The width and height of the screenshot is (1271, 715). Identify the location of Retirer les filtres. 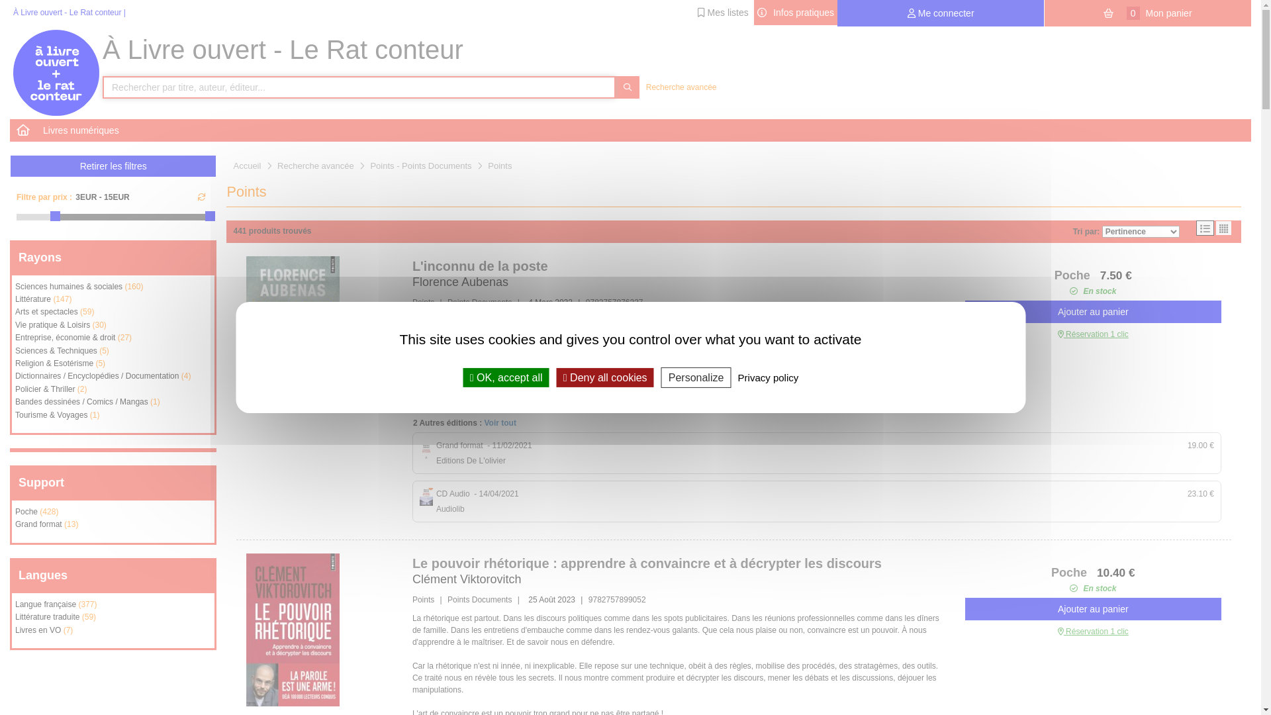
(113, 166).